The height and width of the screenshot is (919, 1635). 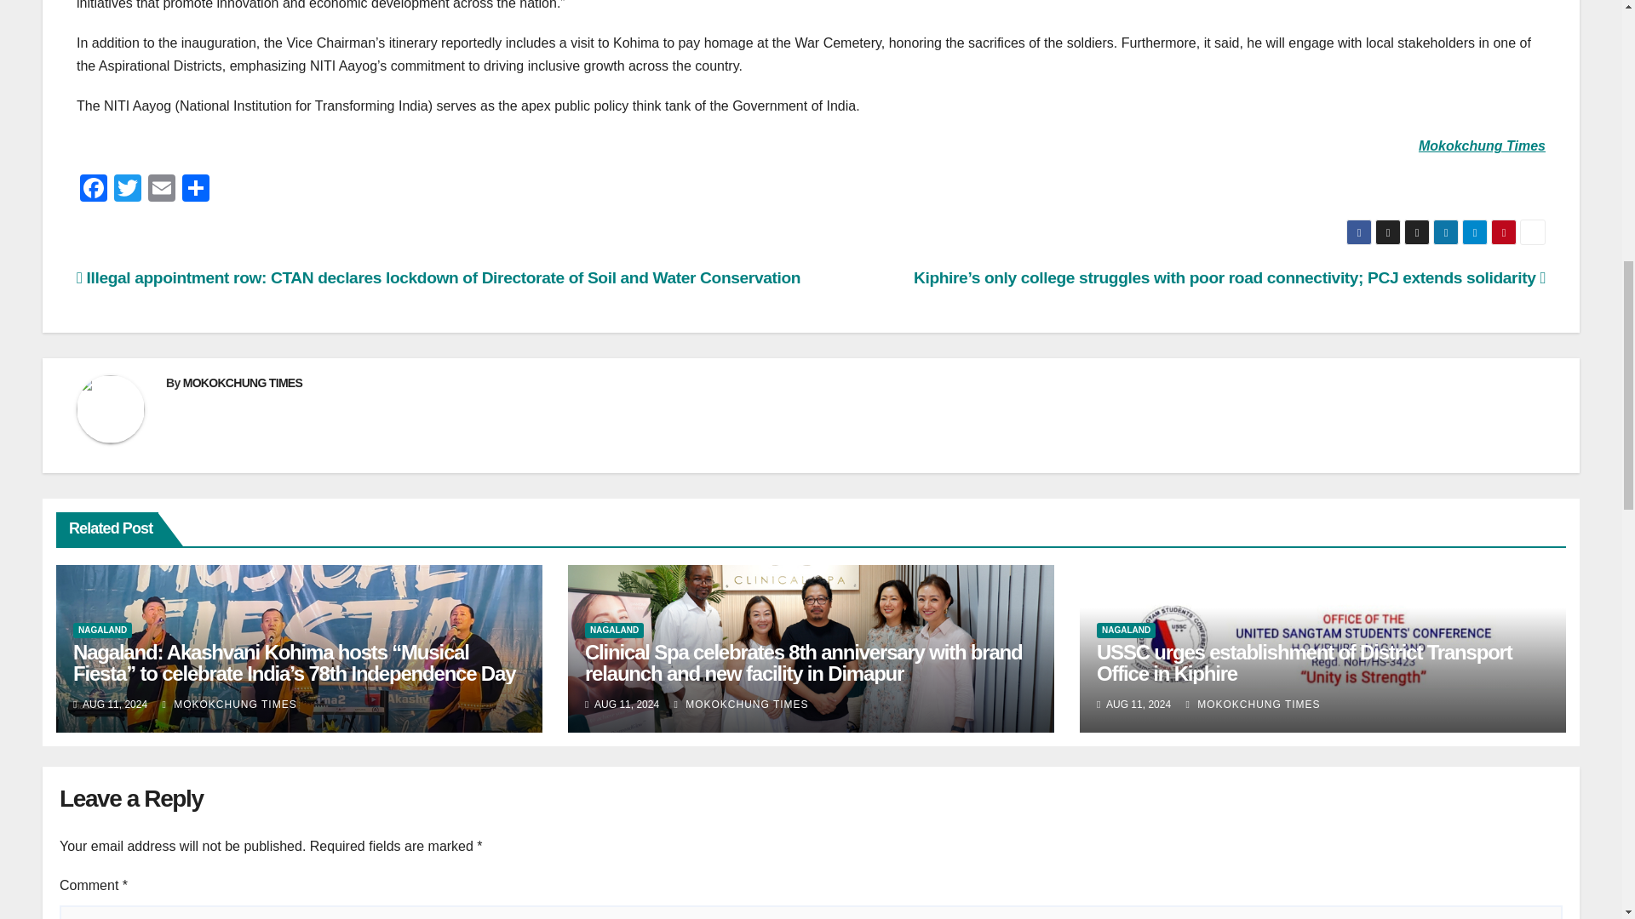 I want to click on Mokokchung Times, so click(x=1482, y=146).